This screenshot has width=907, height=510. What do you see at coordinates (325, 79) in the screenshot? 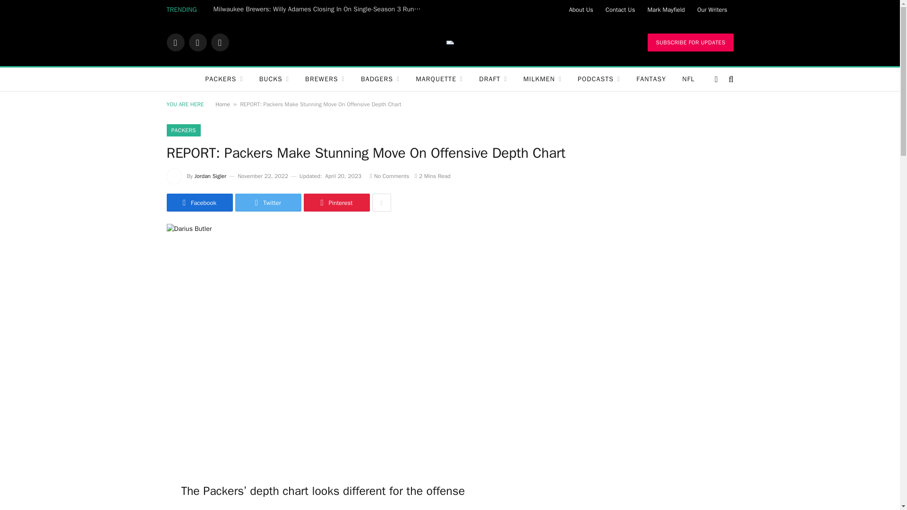
I see `BREWERS` at bounding box center [325, 79].